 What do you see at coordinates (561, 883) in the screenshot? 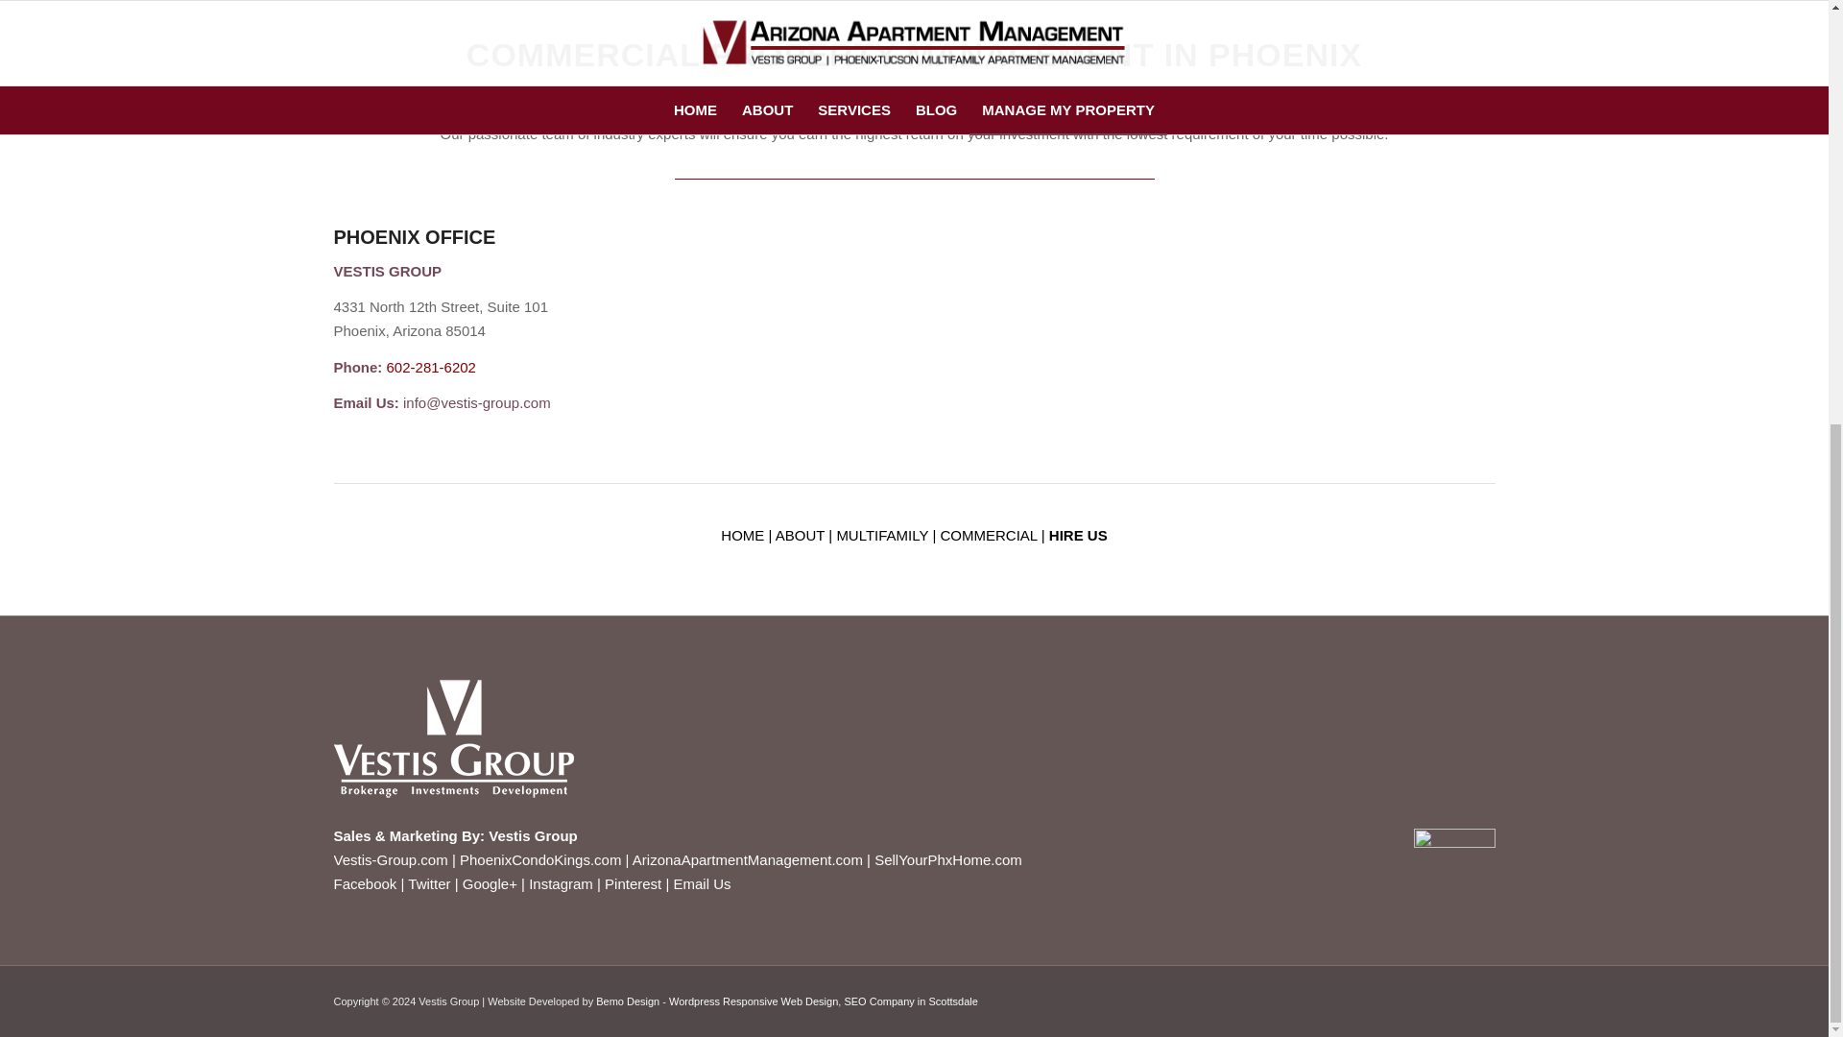
I see `Instagram` at bounding box center [561, 883].